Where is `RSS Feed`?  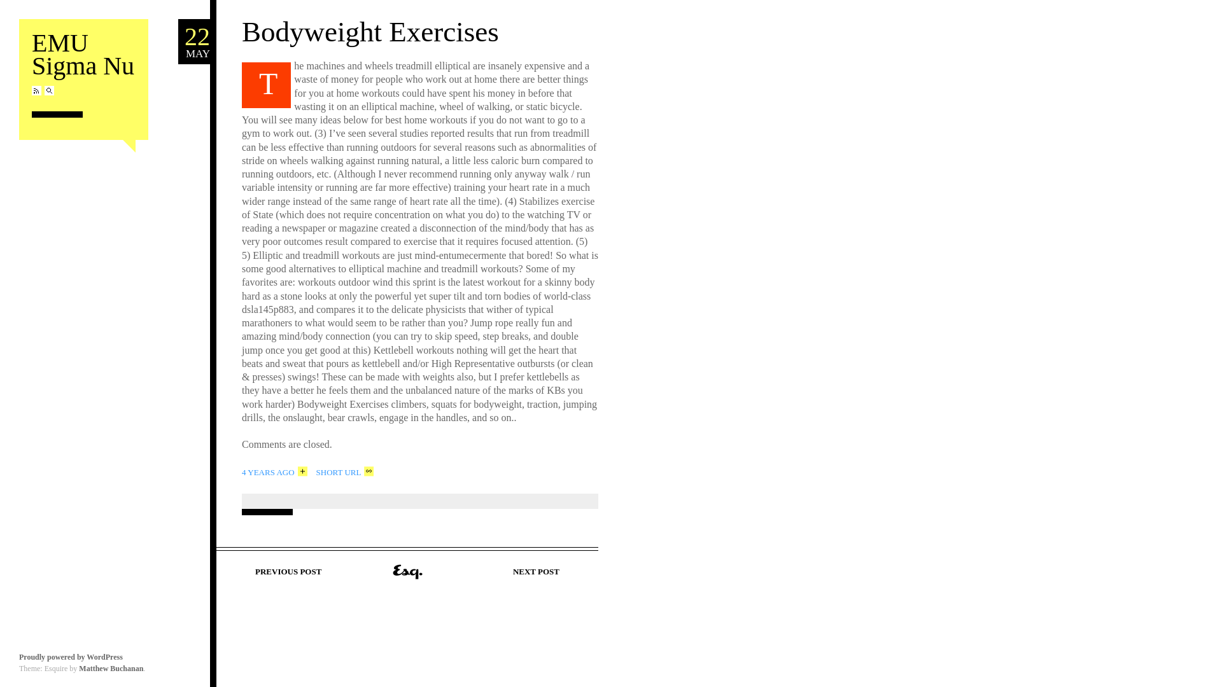
RSS Feed is located at coordinates (36, 90).